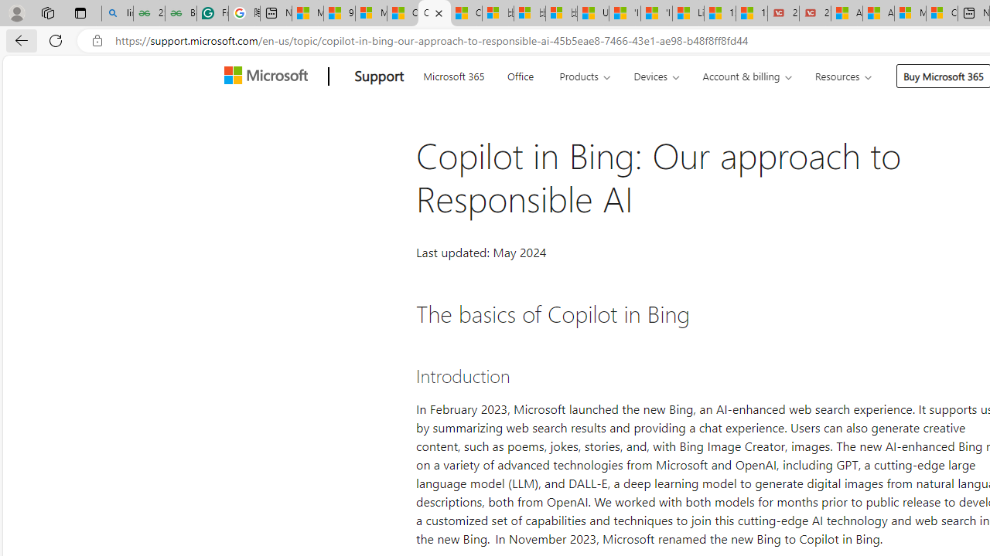 This screenshot has width=990, height=556. I want to click on Free AI Writing Assistance for Students | Grammarly, so click(212, 14).